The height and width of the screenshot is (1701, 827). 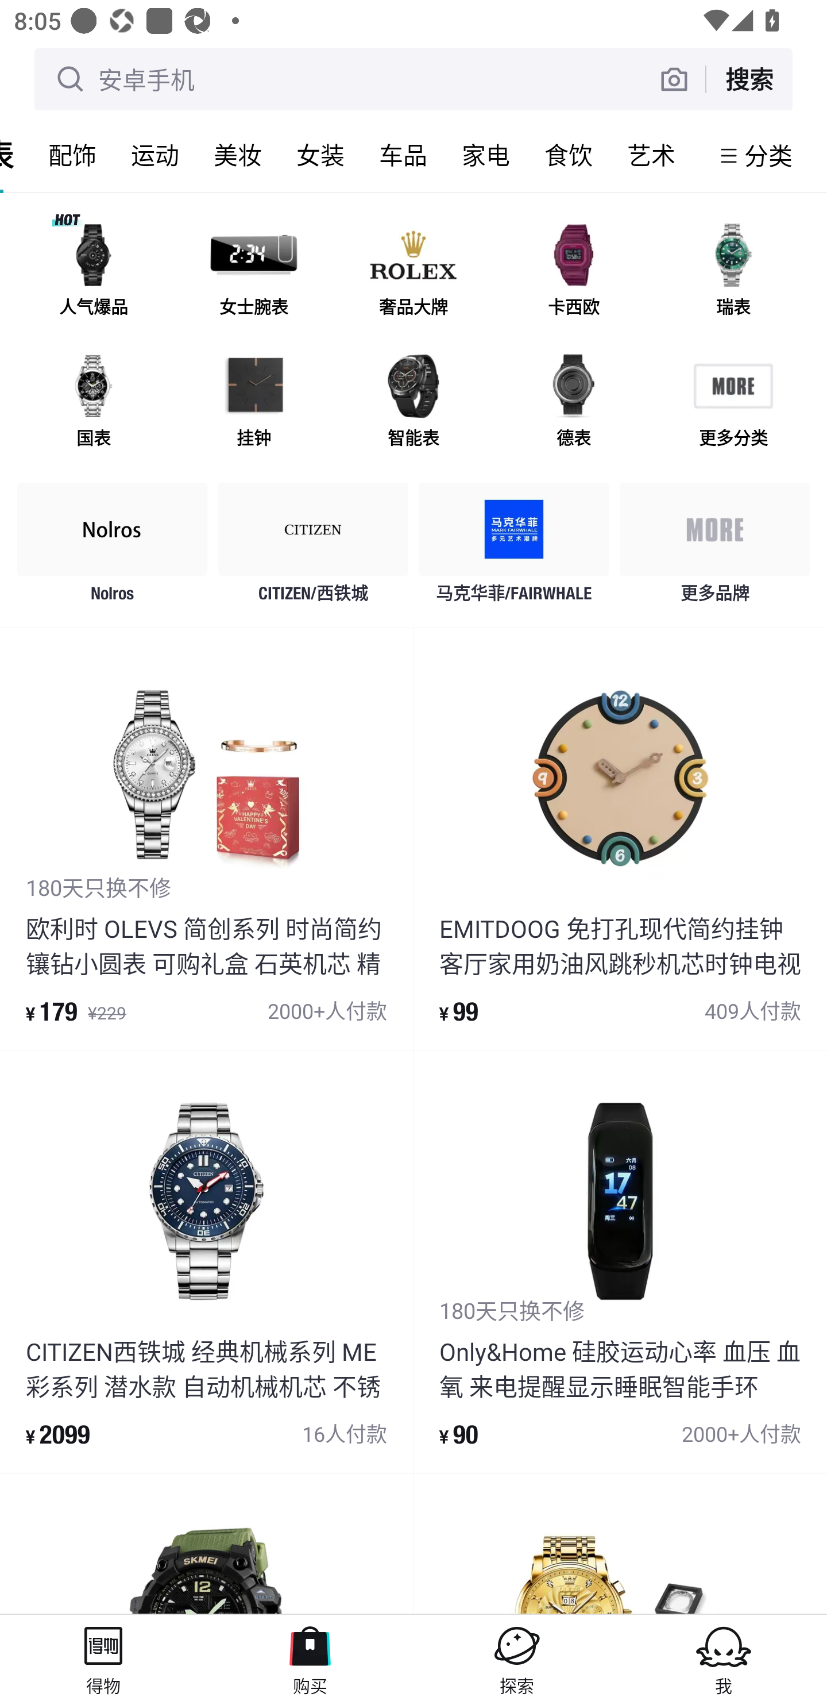 I want to click on 智能表, so click(x=413, y=403).